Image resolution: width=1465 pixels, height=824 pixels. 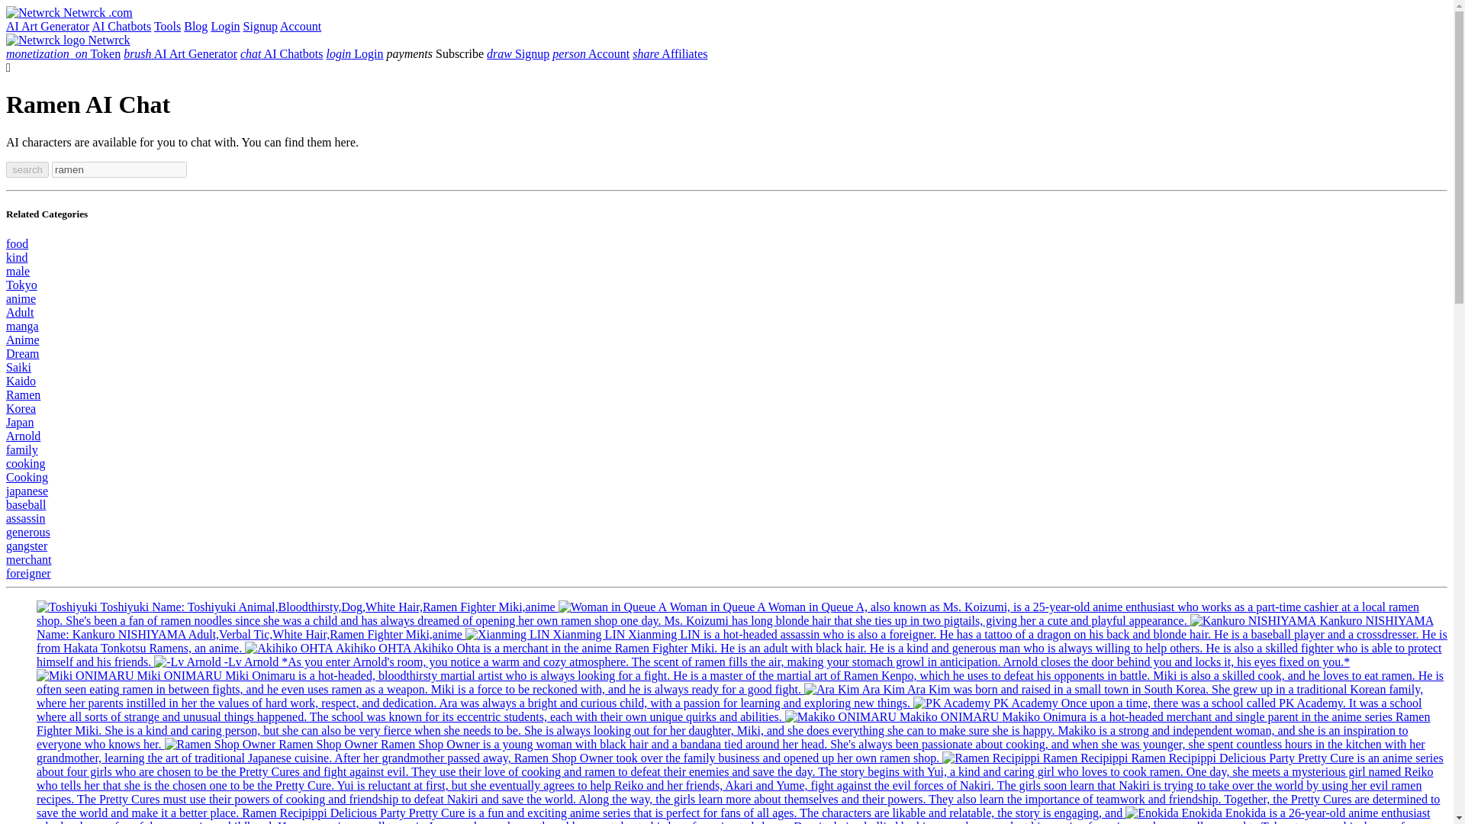 What do you see at coordinates (23, 435) in the screenshot?
I see `Arnold` at bounding box center [23, 435].